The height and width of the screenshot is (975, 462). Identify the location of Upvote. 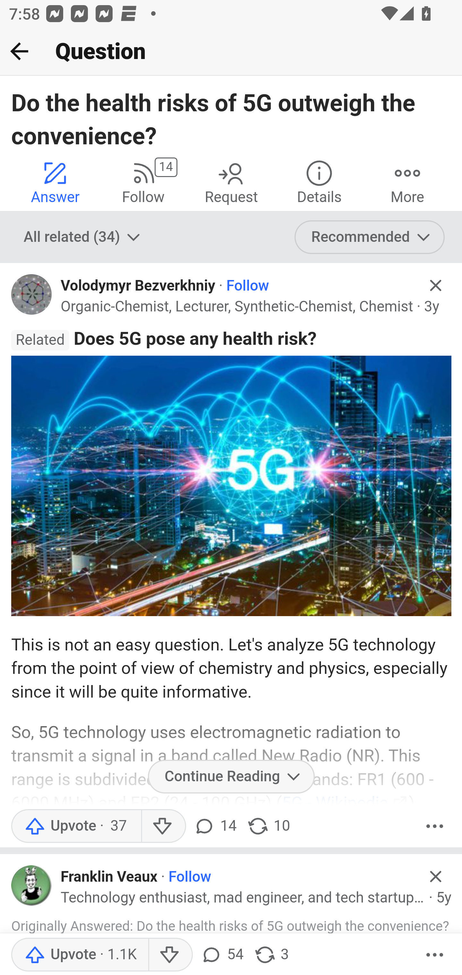
(80, 955).